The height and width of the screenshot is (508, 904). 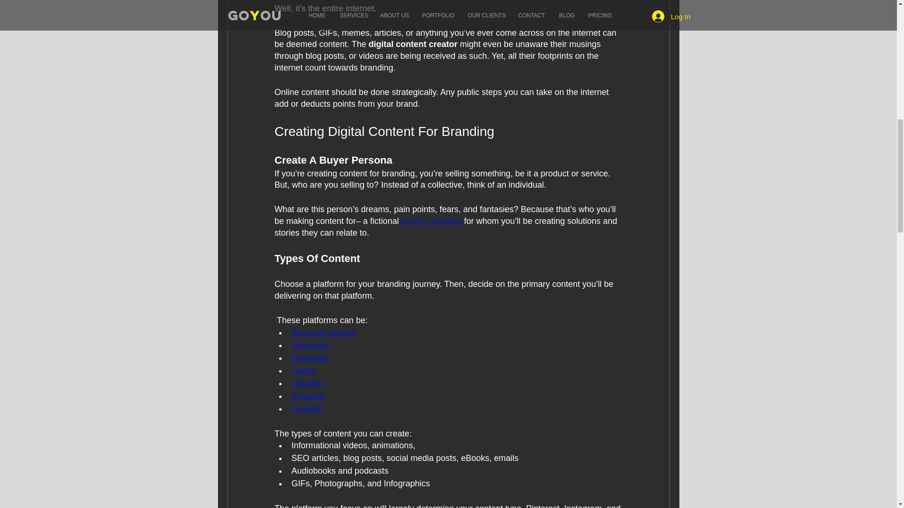 What do you see at coordinates (308, 396) in the screenshot?
I see `Pinterest` at bounding box center [308, 396].